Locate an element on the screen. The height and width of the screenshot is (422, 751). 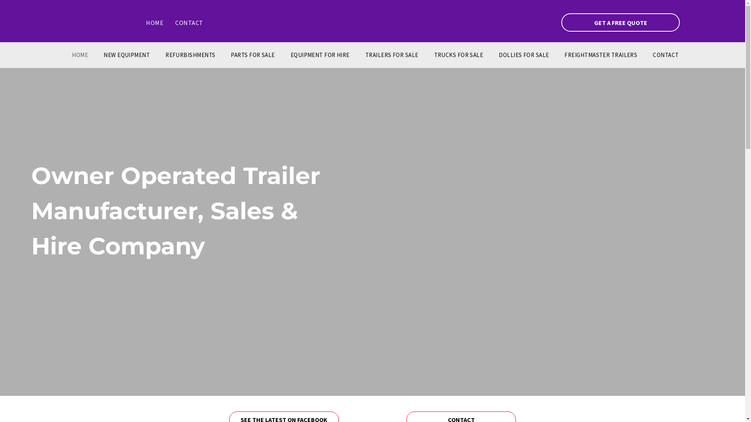
HOME is located at coordinates (155, 22).